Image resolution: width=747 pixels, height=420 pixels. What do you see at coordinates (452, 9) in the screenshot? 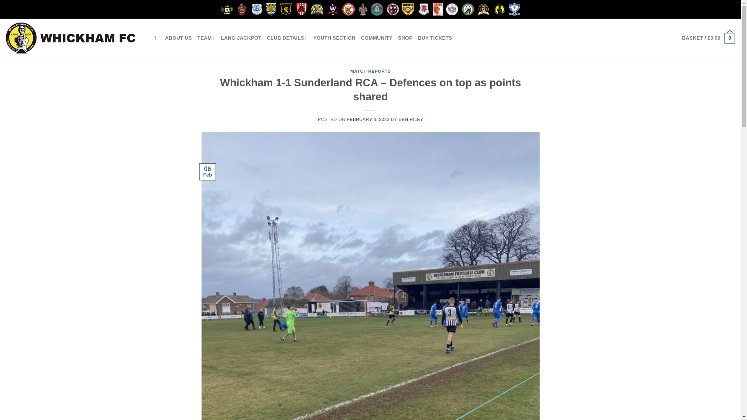
I see `Thornaby` at bounding box center [452, 9].